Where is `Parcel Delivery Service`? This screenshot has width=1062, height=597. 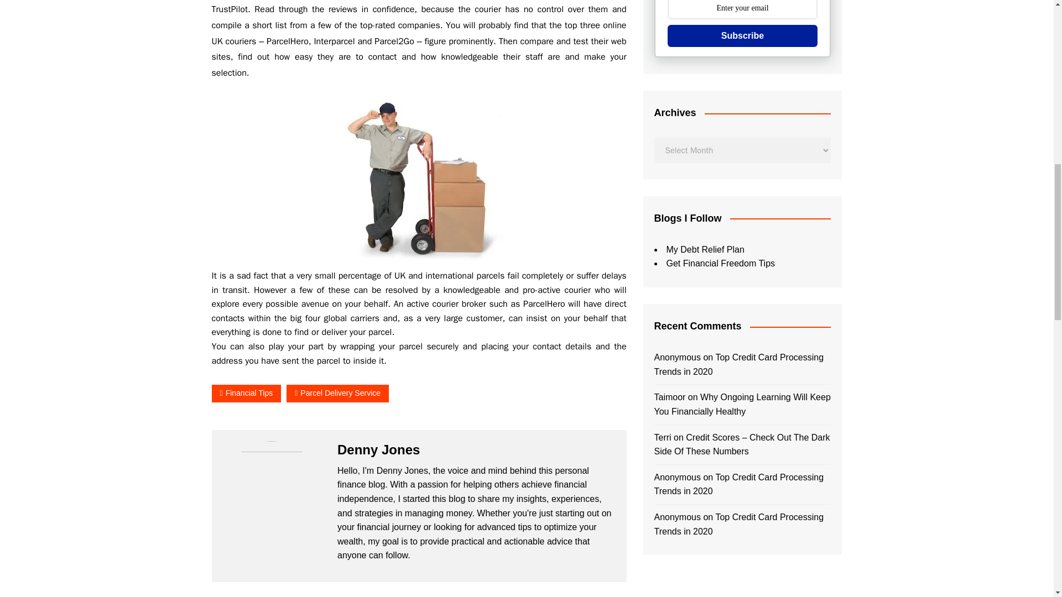
Parcel Delivery Service is located at coordinates (337, 392).